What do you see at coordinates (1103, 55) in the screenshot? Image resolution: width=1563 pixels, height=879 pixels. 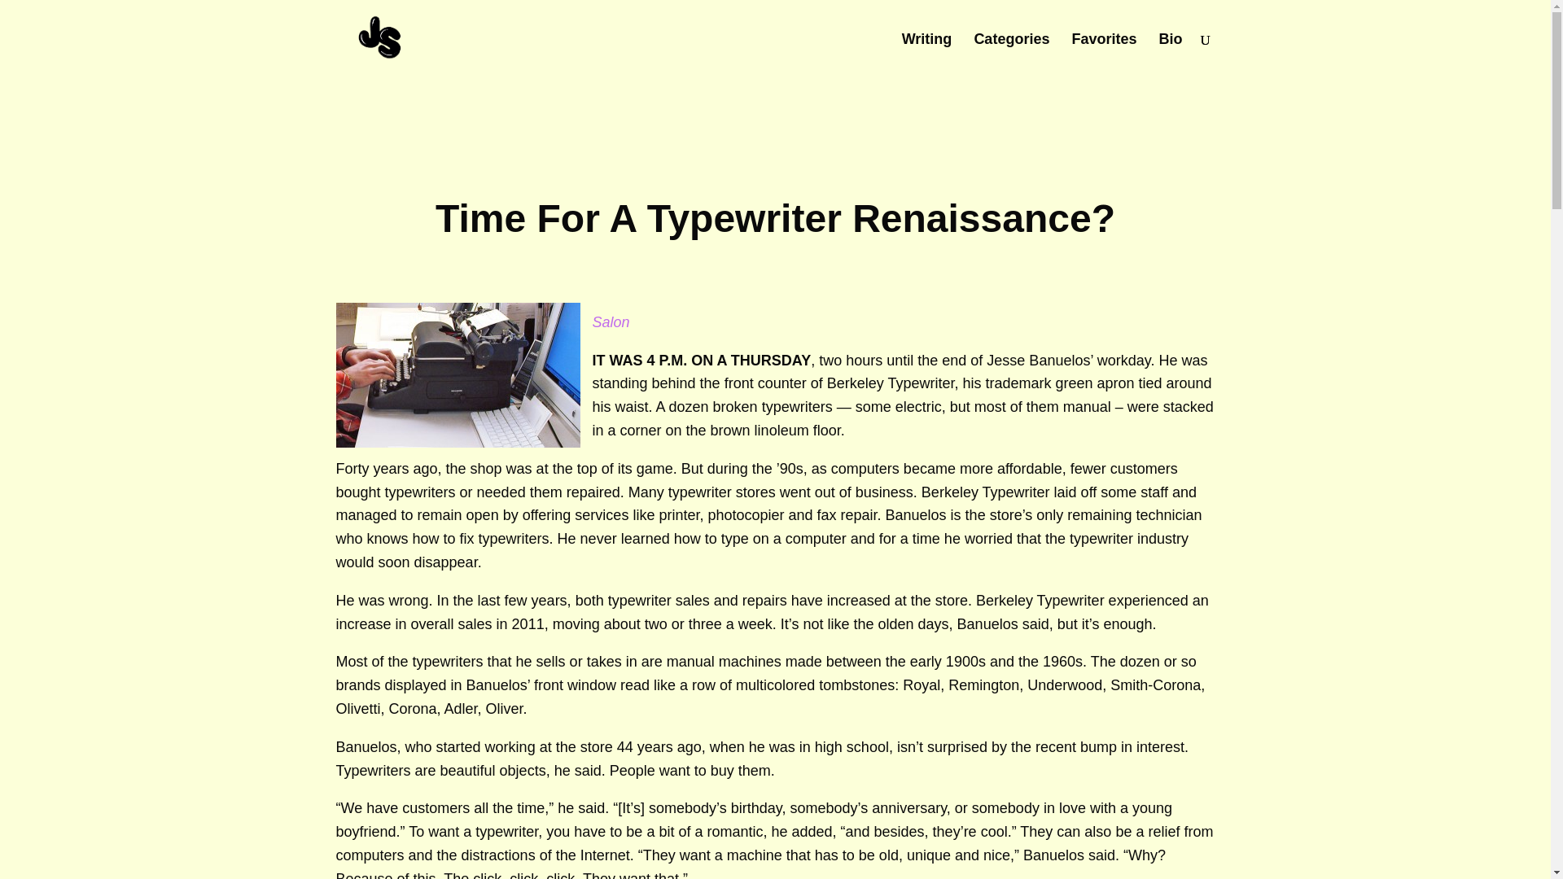 I see `Favorites` at bounding box center [1103, 55].